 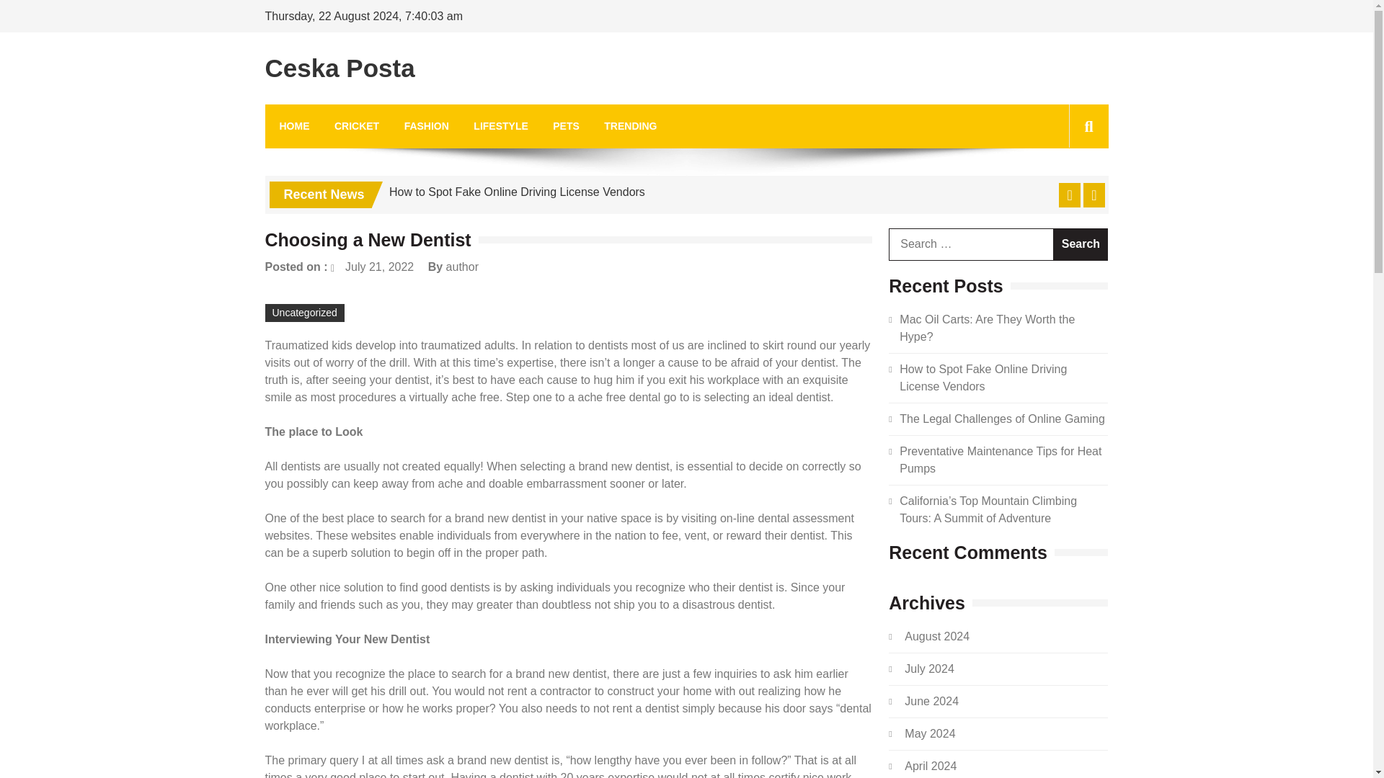 I want to click on Mac Oil Carts: Are They Worth the Hype?, so click(x=988, y=328).